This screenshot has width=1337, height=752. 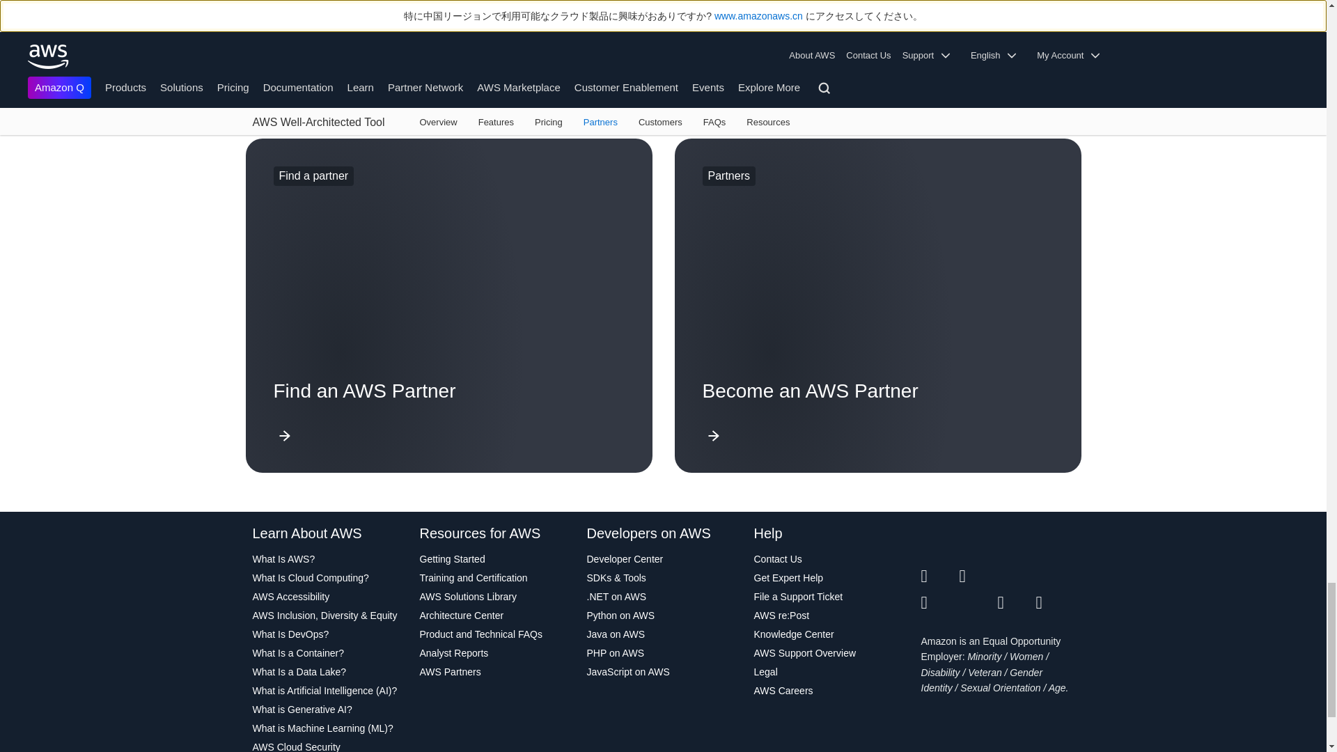 I want to click on Twitter, so click(x=939, y=577).